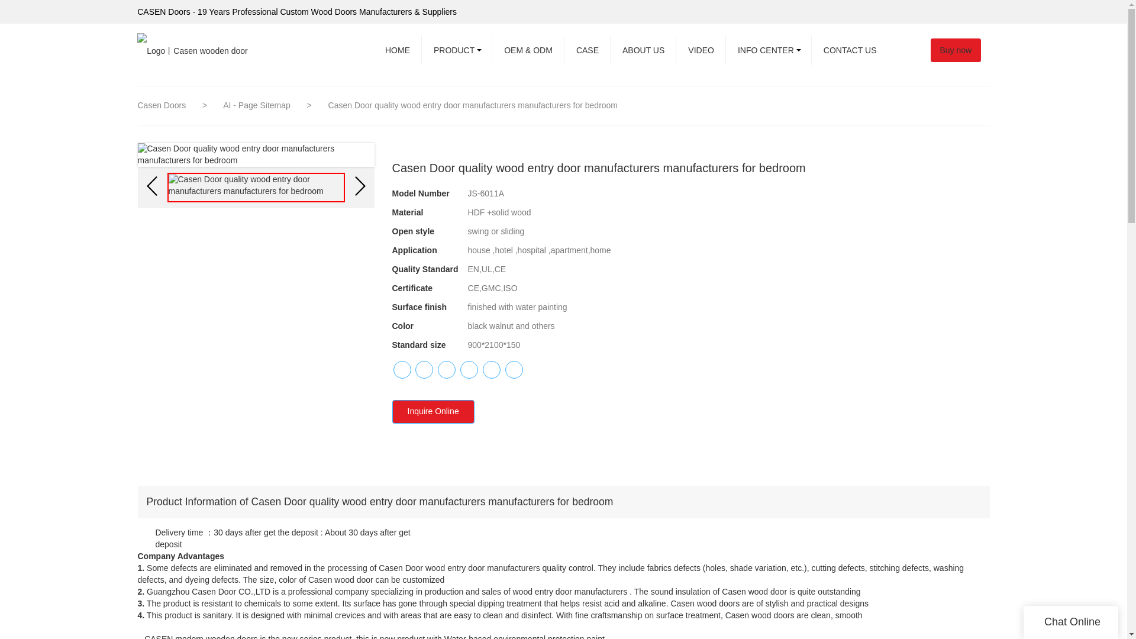  What do you see at coordinates (769, 50) in the screenshot?
I see `INFO CENTER` at bounding box center [769, 50].